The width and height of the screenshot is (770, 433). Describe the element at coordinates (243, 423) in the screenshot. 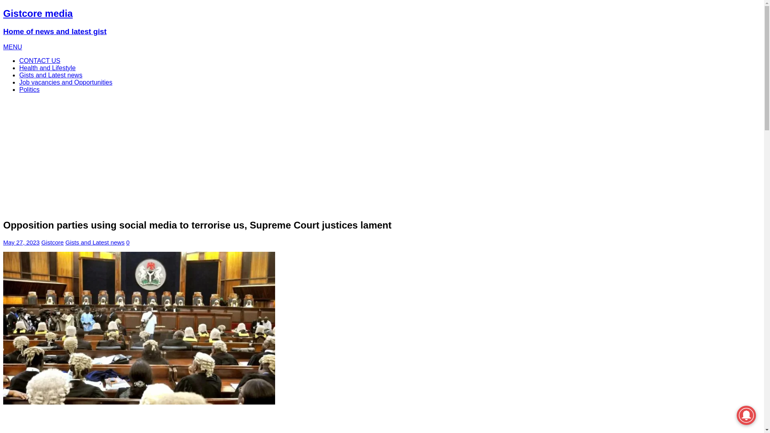

I see `Advertisement` at that location.